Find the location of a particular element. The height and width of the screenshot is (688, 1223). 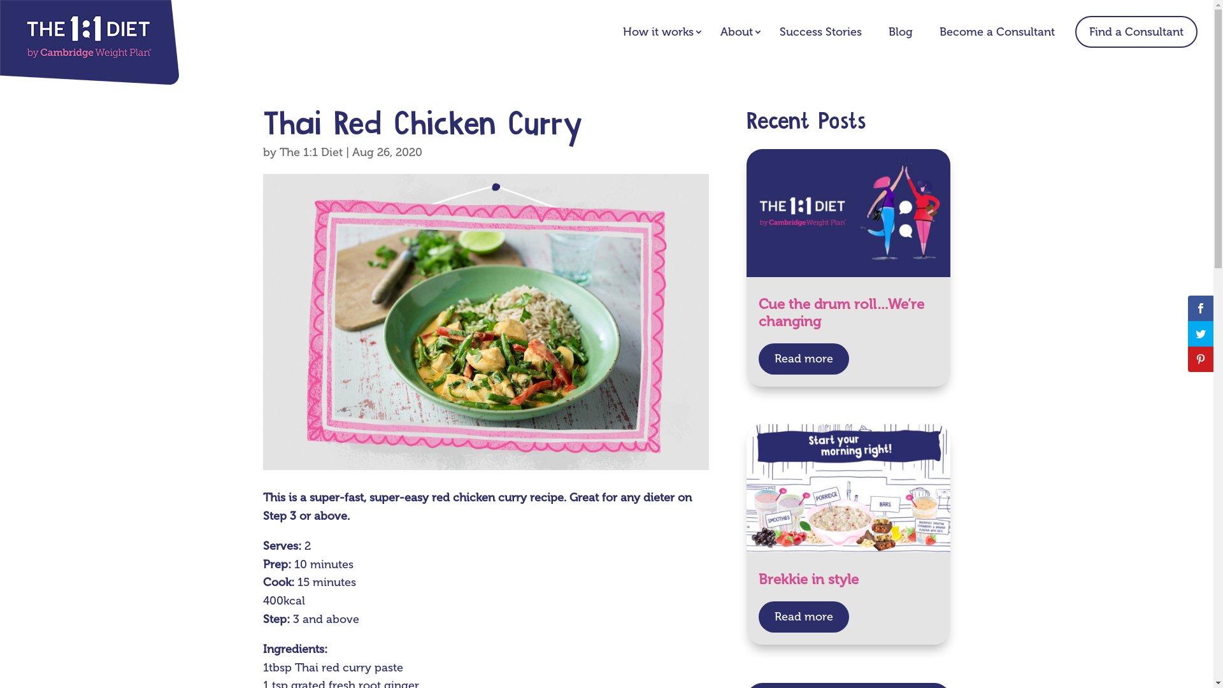

Skip to content is located at coordinates (0, 0).